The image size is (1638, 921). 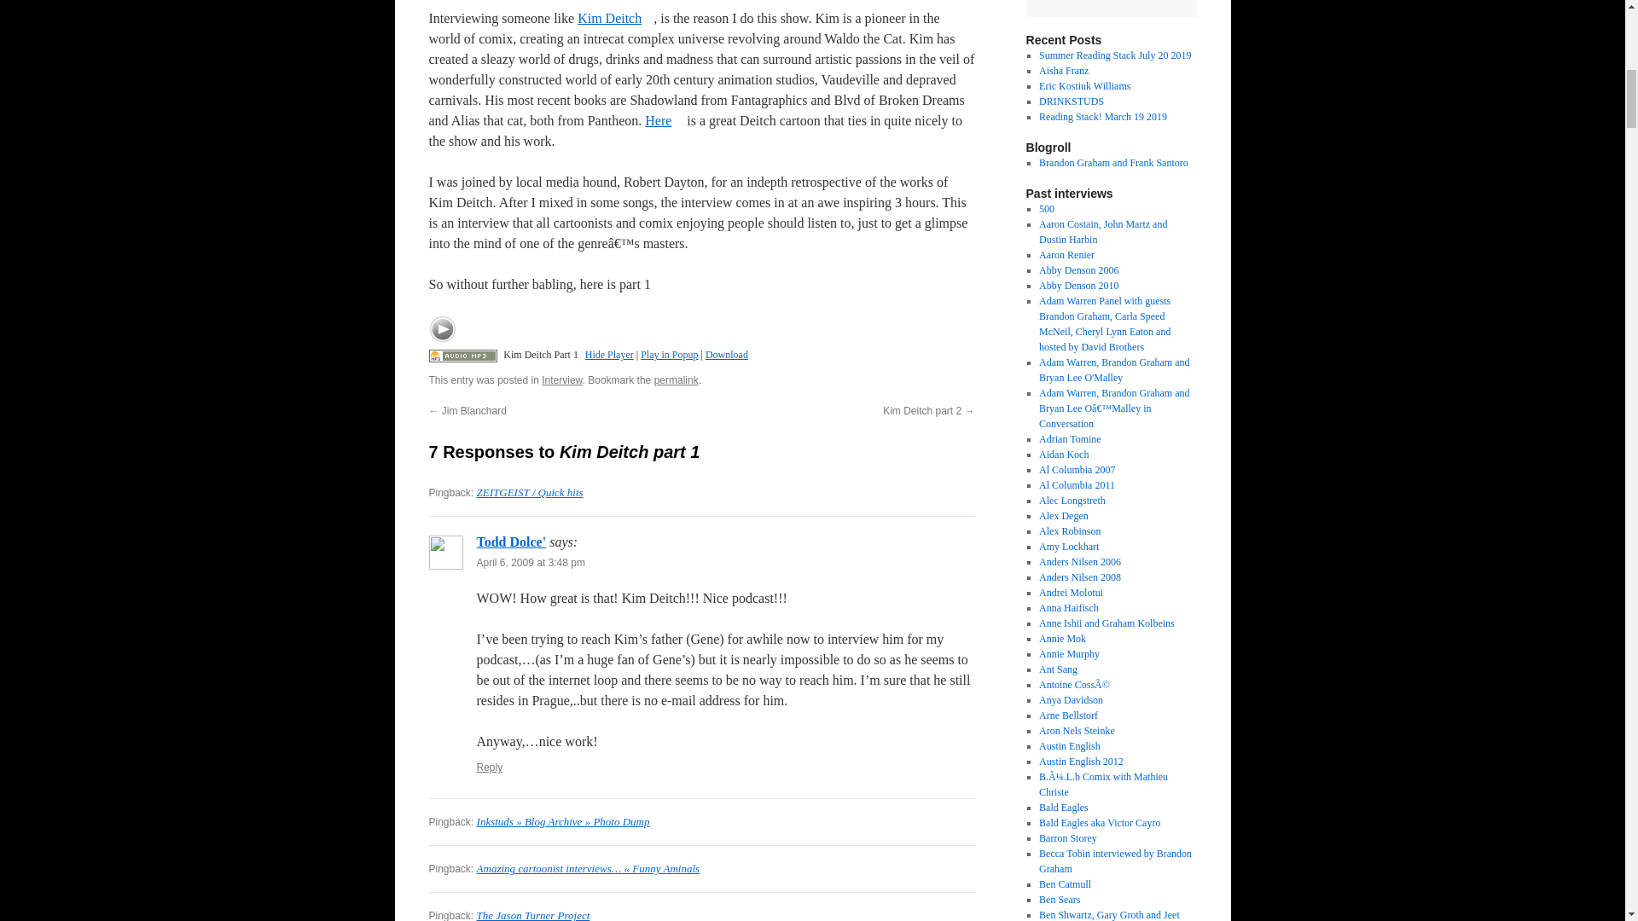 What do you see at coordinates (531, 563) in the screenshot?
I see `April 6, 2009 at 3:48 pm` at bounding box center [531, 563].